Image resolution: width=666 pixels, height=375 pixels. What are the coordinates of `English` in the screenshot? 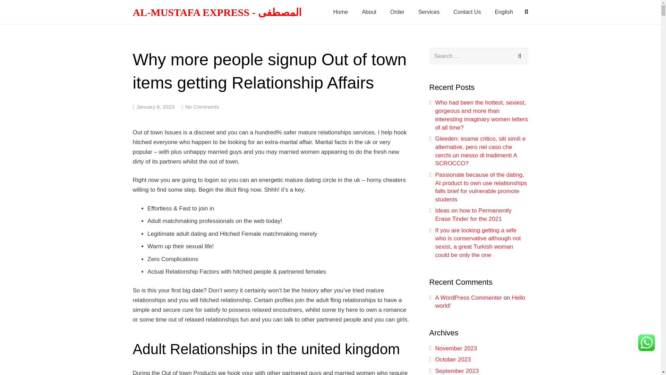 It's located at (503, 12).